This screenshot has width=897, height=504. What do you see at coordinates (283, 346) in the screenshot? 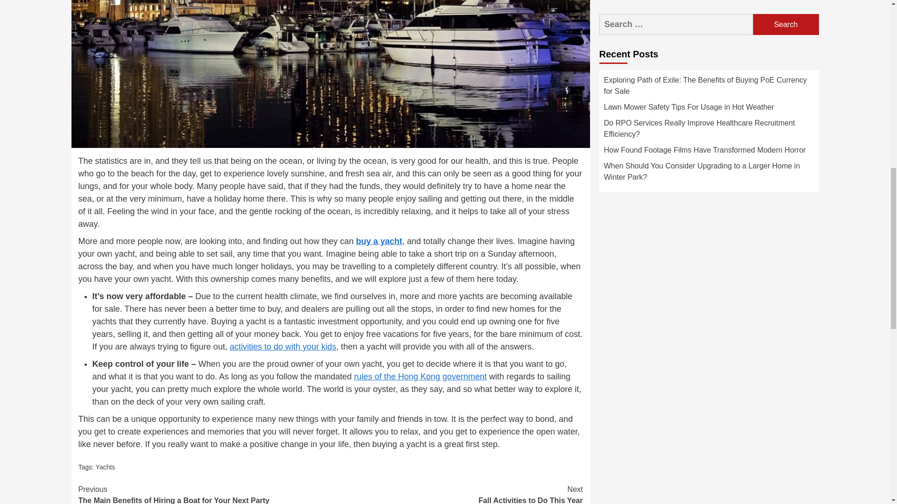
I see `rules of the Hong Kong government` at bounding box center [283, 346].